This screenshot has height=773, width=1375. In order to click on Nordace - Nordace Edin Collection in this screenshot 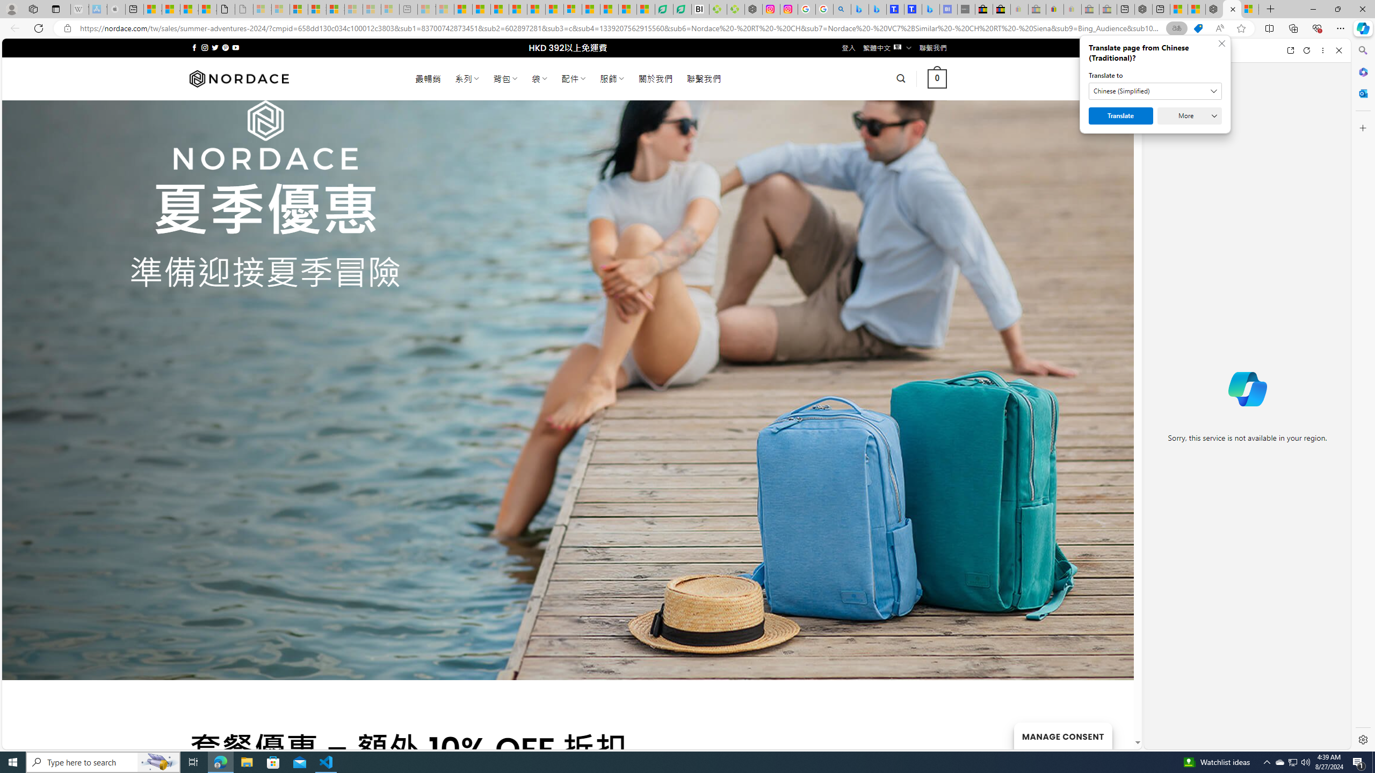, I will do `click(753, 9)`.